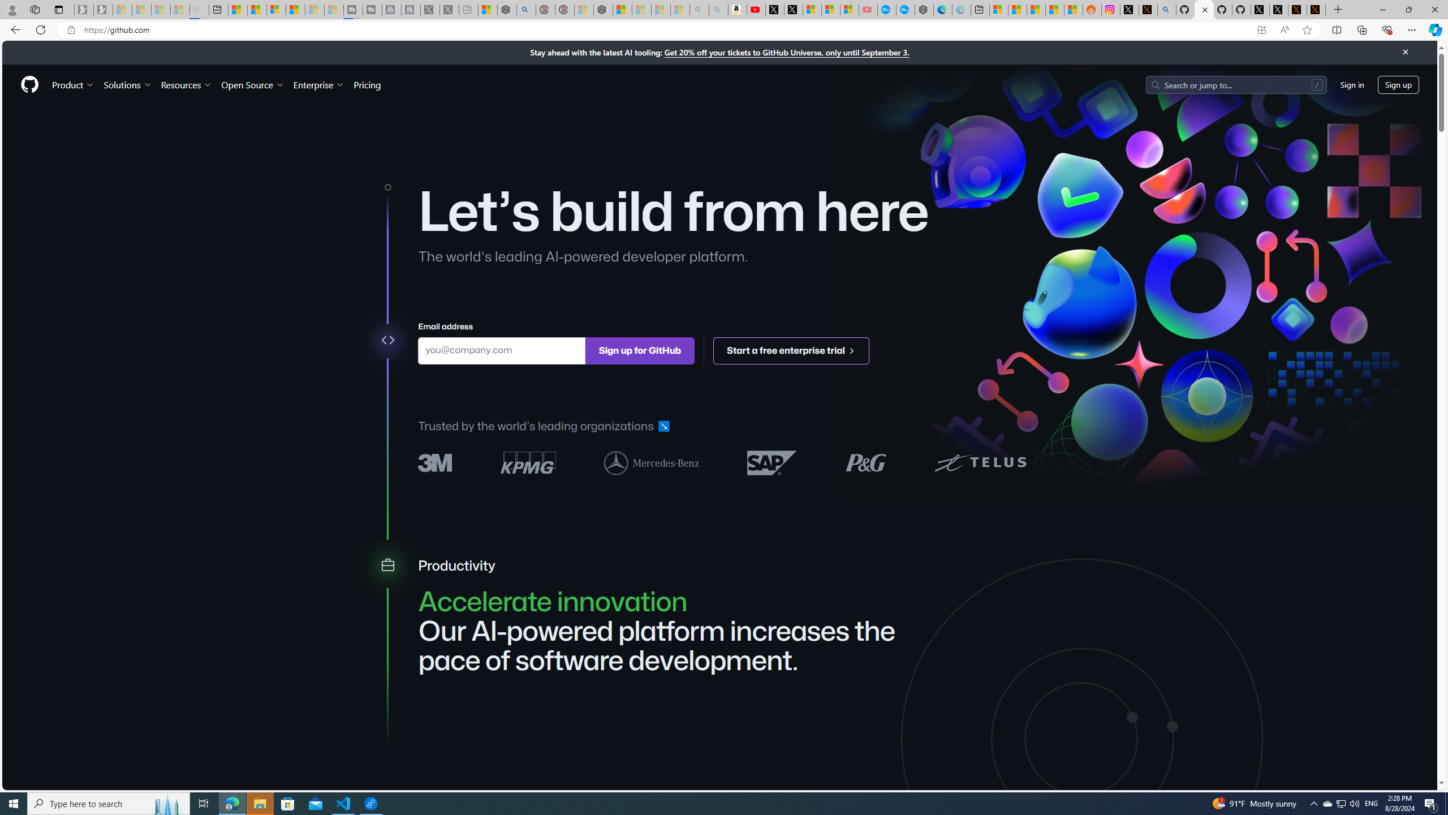 The height and width of the screenshot is (815, 1448). What do you see at coordinates (276, 10) in the screenshot?
I see `Overview` at bounding box center [276, 10].